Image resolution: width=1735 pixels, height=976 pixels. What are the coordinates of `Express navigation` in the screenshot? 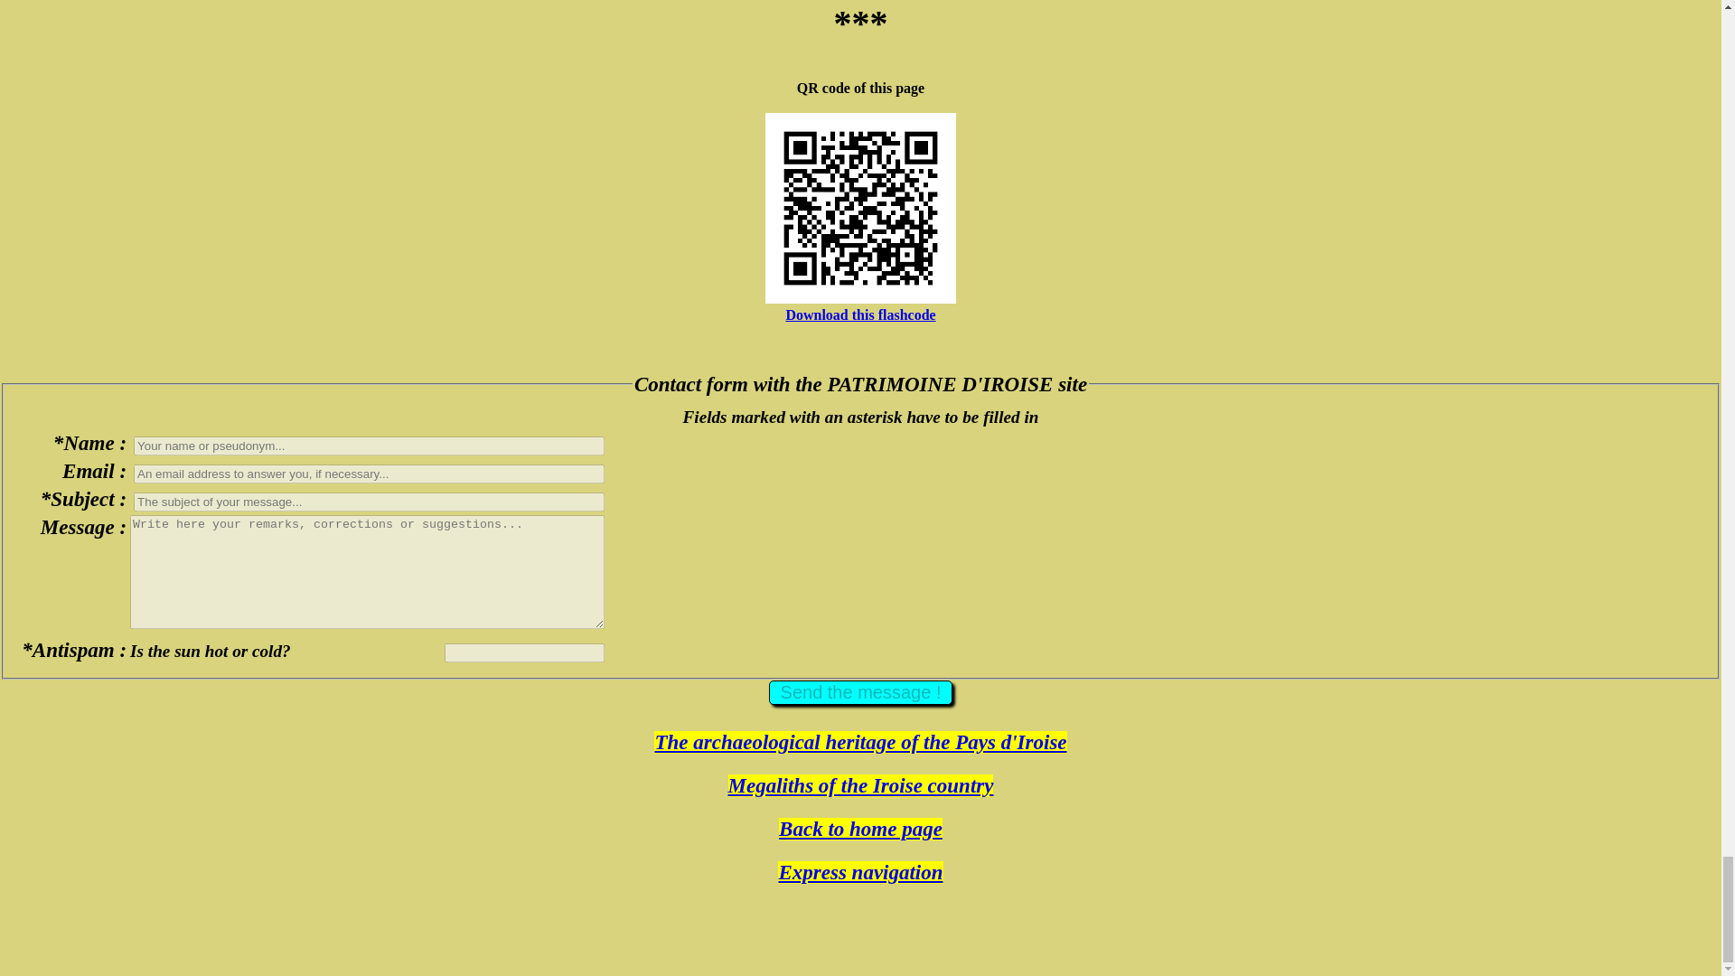 It's located at (859, 872).